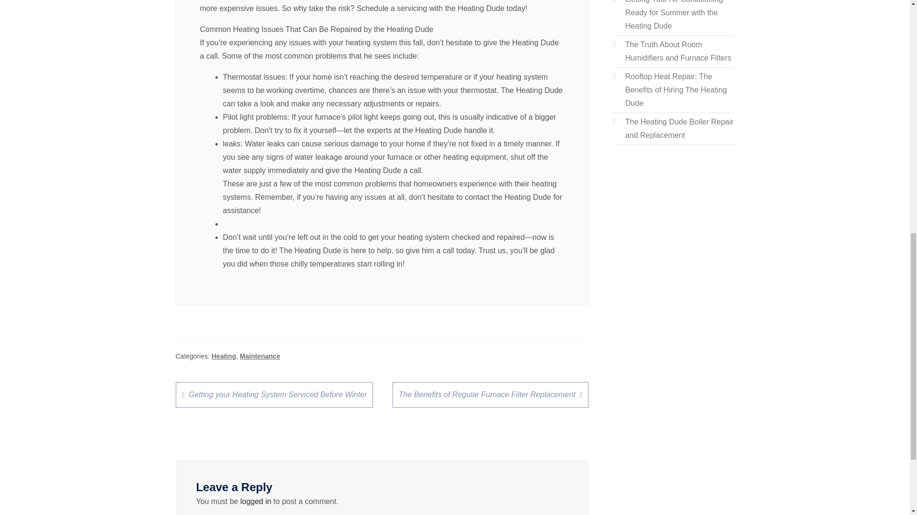 This screenshot has height=515, width=917. Describe the element at coordinates (490, 395) in the screenshot. I see `The Benefits of Regular Furnace Filter Replacement` at that location.